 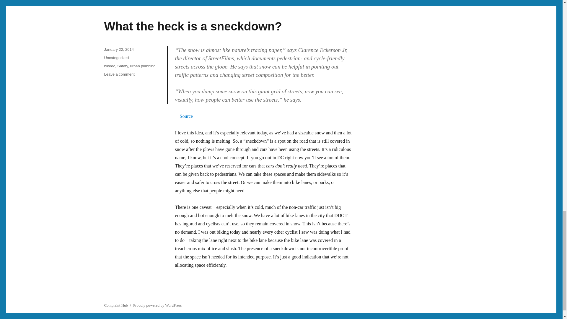 What do you see at coordinates (109, 66) in the screenshot?
I see `Safety` at bounding box center [109, 66].